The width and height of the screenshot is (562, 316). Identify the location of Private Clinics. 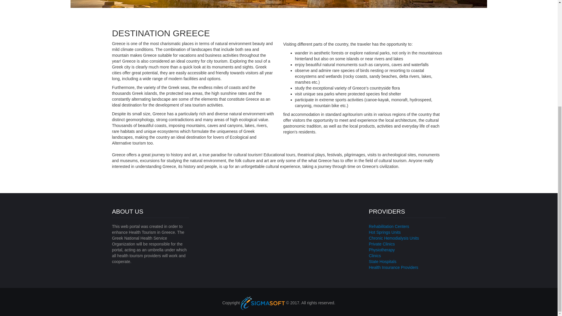
(382, 244).